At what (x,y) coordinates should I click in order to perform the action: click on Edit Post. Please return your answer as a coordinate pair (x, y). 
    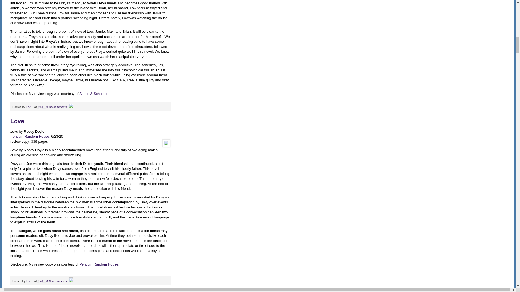
    Looking at the image, I should click on (71, 107).